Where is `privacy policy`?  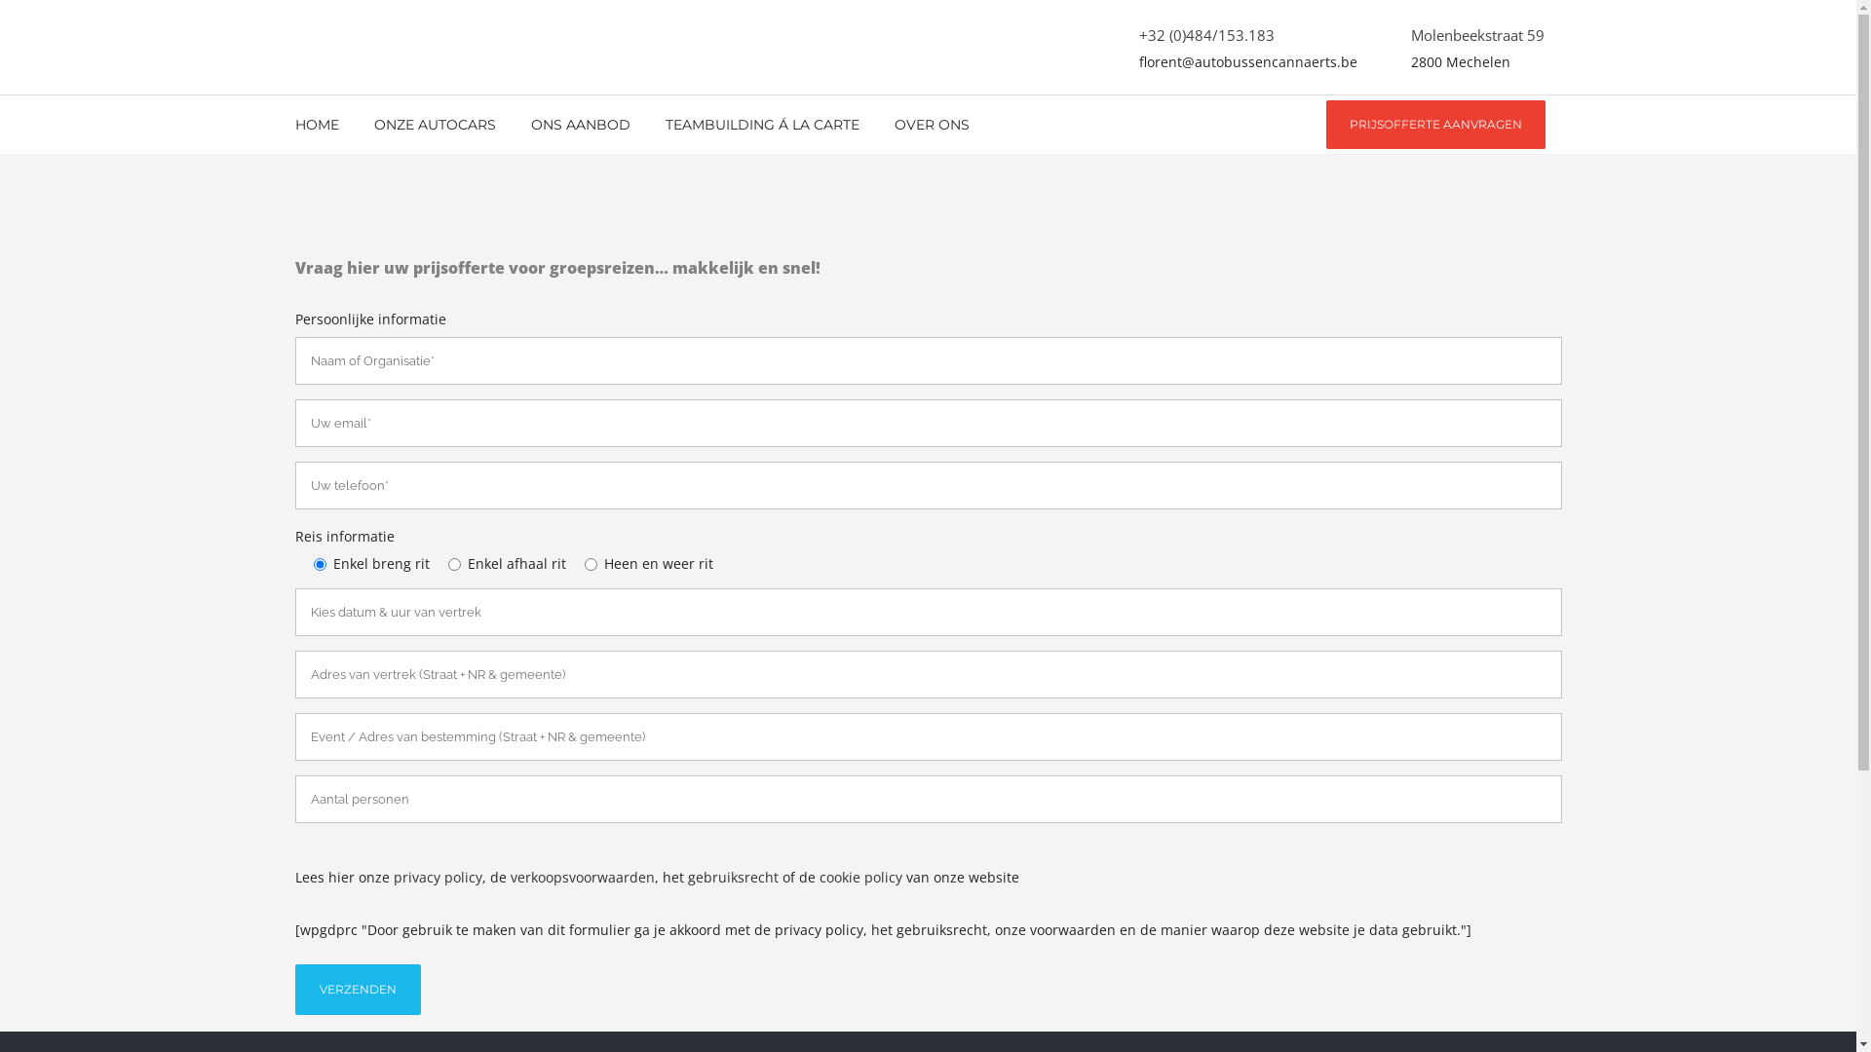
privacy policy is located at coordinates (439, 877).